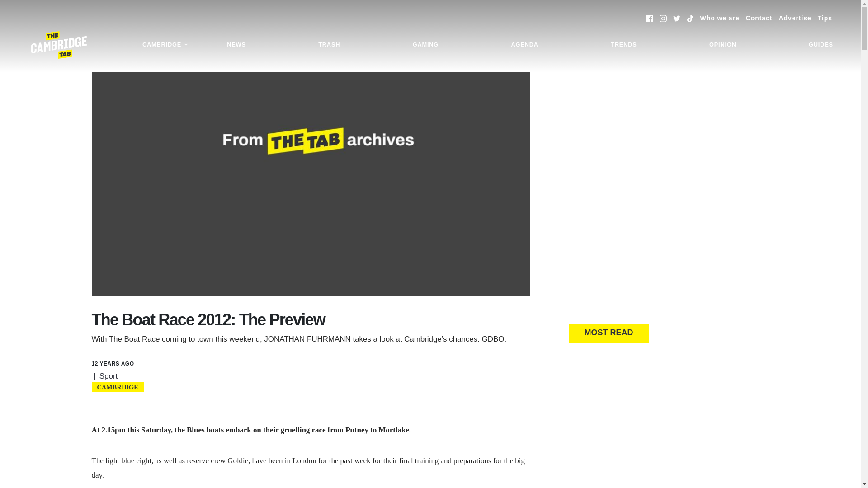 Image resolution: width=868 pixels, height=488 pixels. What do you see at coordinates (722, 45) in the screenshot?
I see `OPINION` at bounding box center [722, 45].